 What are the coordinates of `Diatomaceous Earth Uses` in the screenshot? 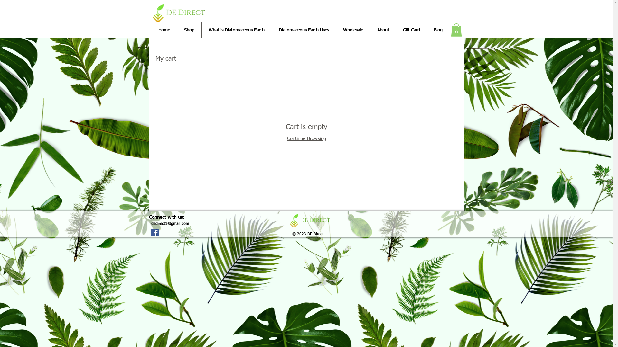 It's located at (304, 30).